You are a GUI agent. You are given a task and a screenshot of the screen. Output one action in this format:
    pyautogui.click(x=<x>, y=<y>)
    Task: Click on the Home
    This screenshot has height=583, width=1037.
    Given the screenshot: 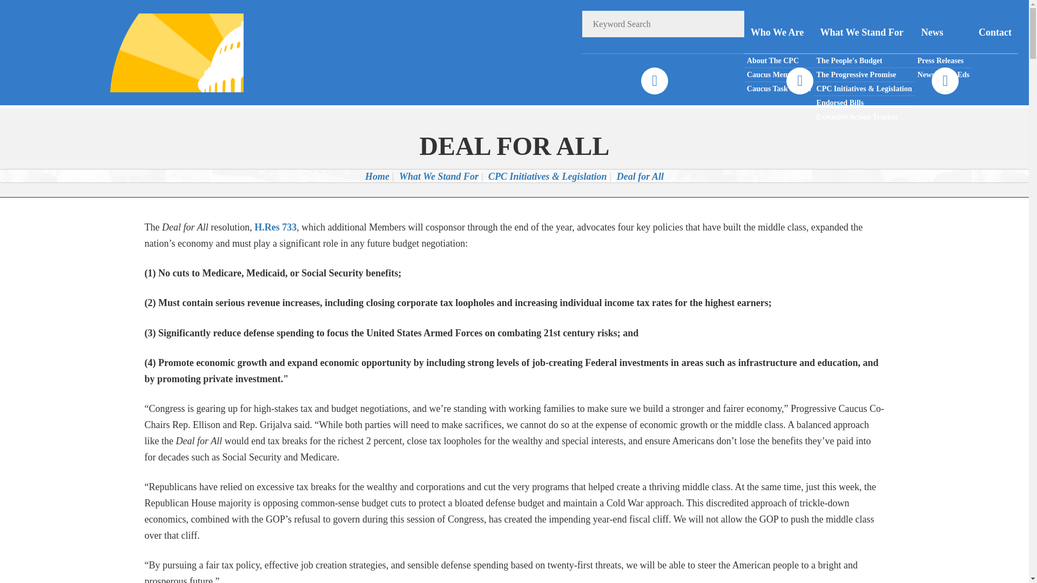 What is the action you would take?
    pyautogui.click(x=377, y=176)
    